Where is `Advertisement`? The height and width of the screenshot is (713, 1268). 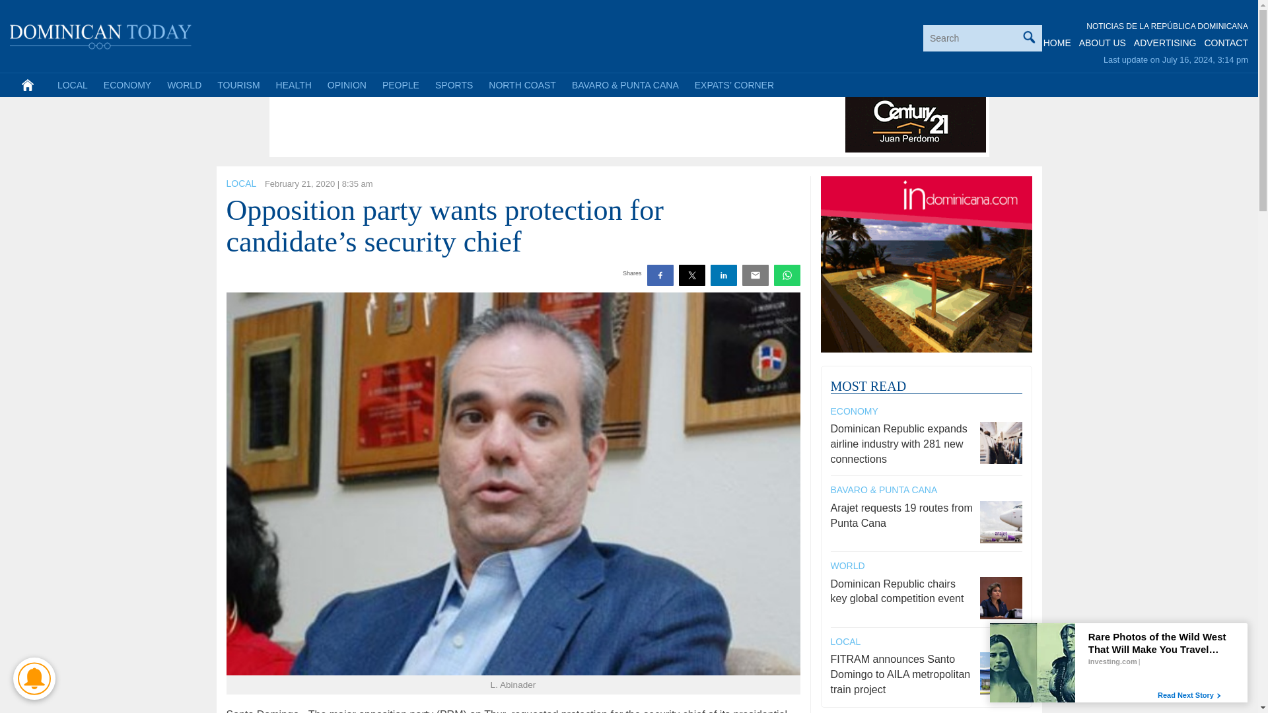
Advertisement is located at coordinates (513, 123).